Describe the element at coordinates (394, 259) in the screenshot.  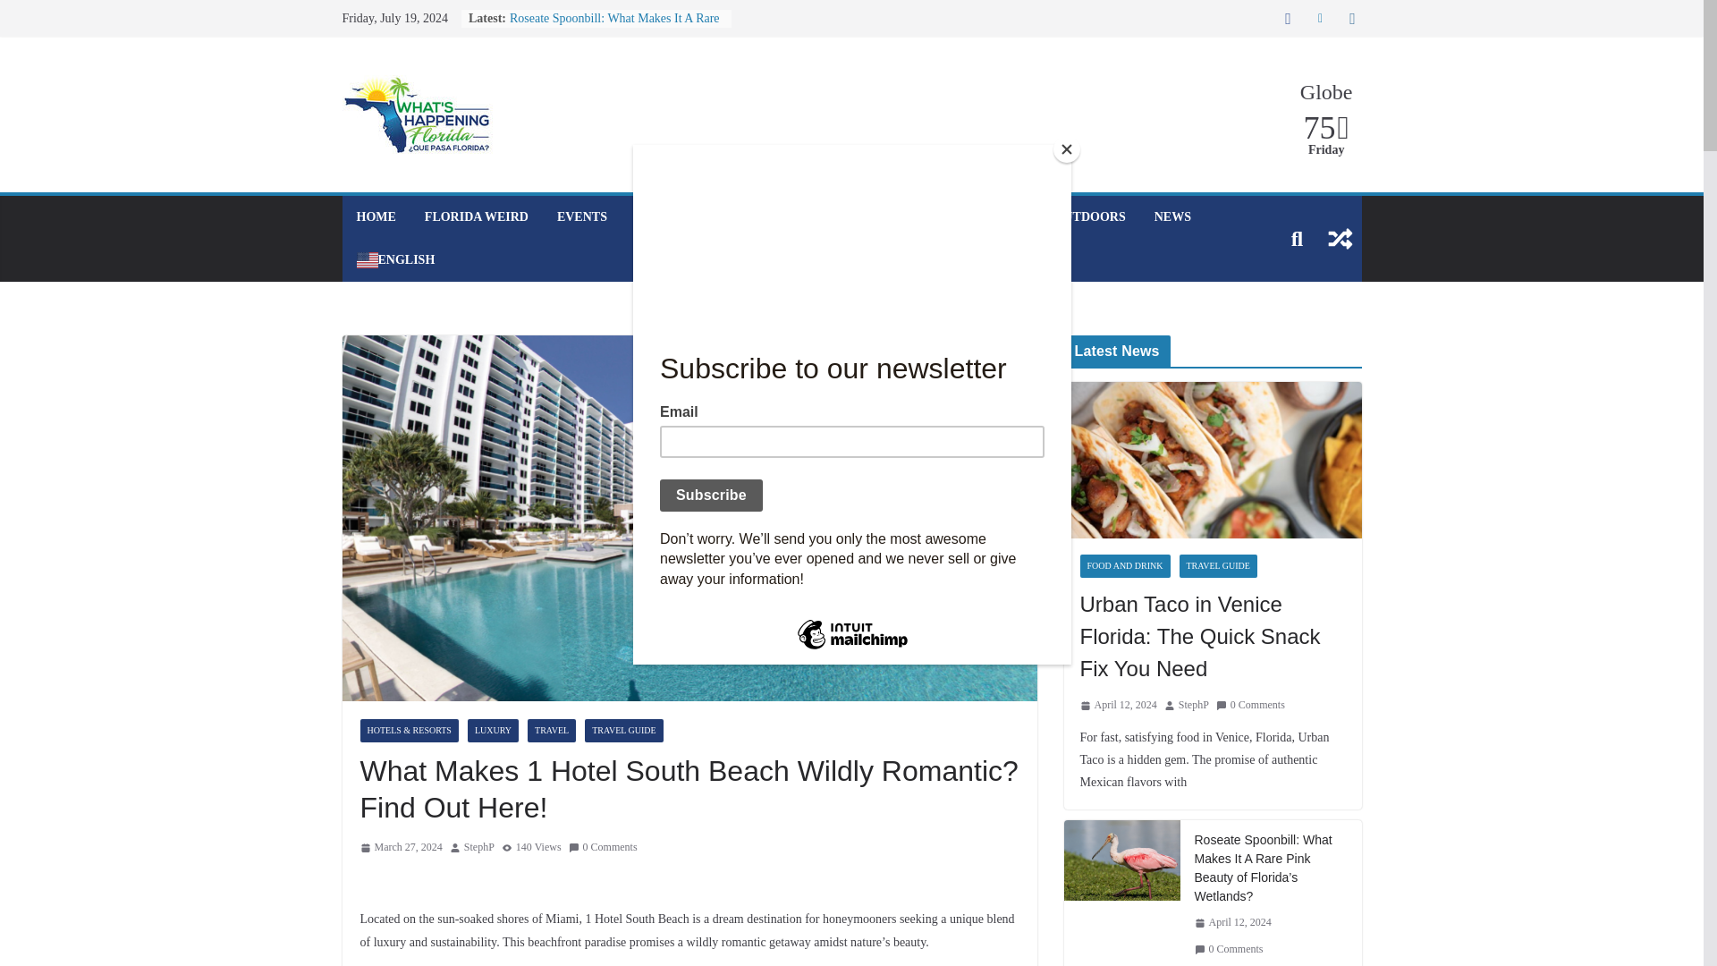
I see `ENGLISH` at that location.